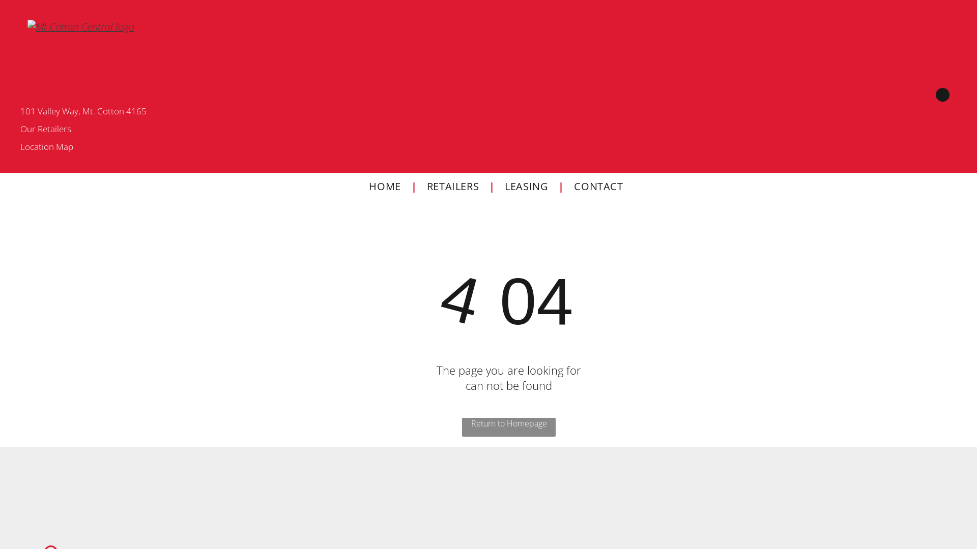 The image size is (977, 549). What do you see at coordinates (385, 186) in the screenshot?
I see `HOME` at bounding box center [385, 186].